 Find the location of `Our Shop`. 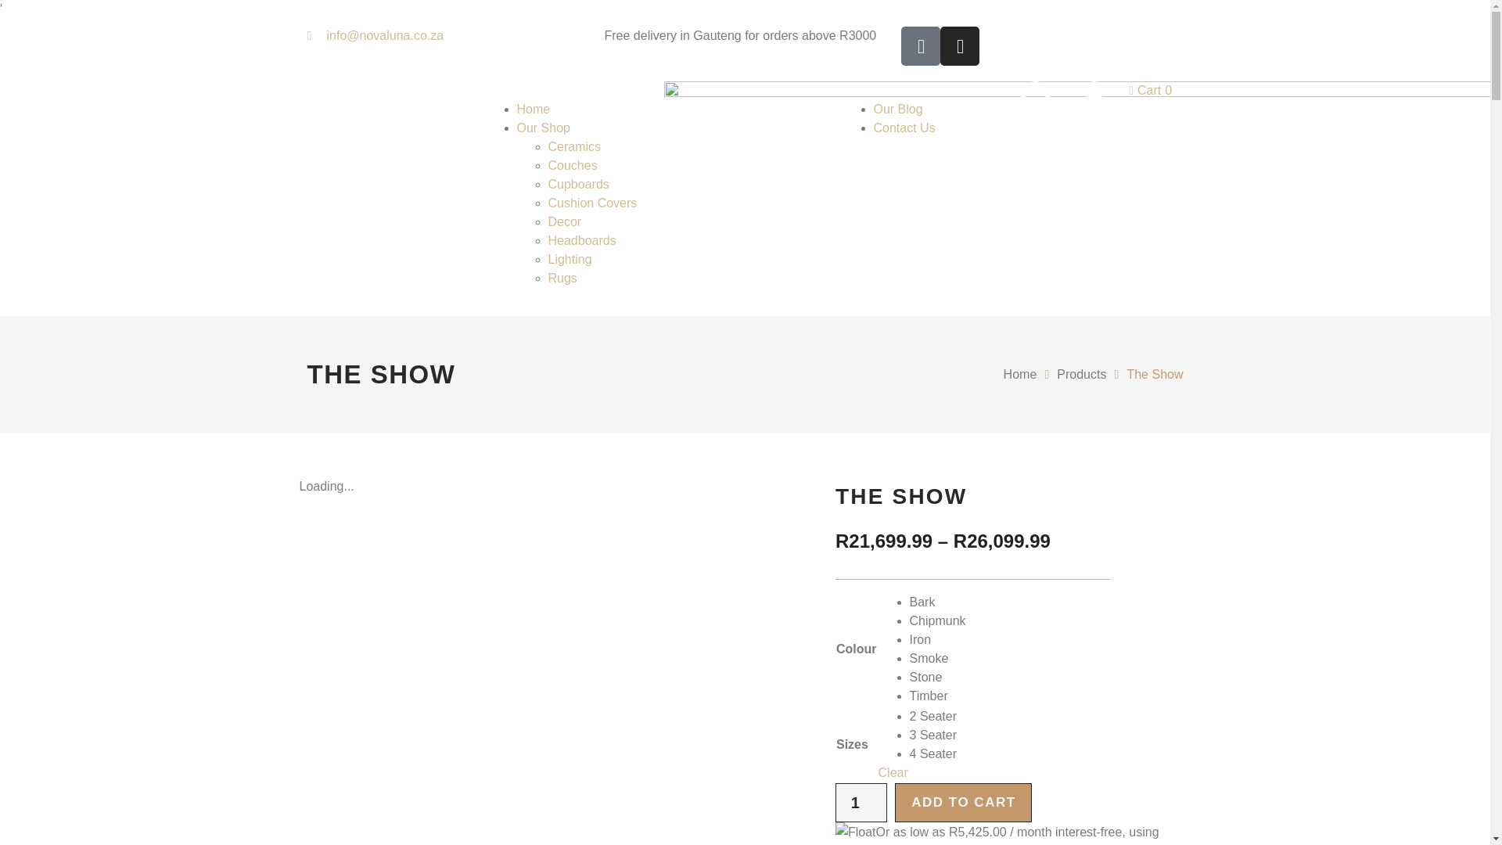

Our Shop is located at coordinates (572, 166).